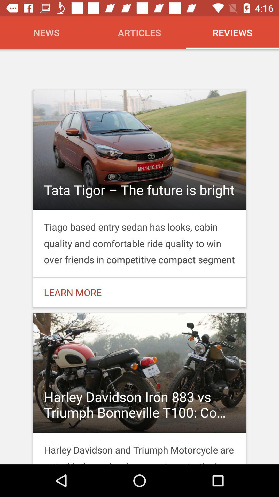 The width and height of the screenshot is (279, 497). I want to click on select the image above the content, so click(139, 150).